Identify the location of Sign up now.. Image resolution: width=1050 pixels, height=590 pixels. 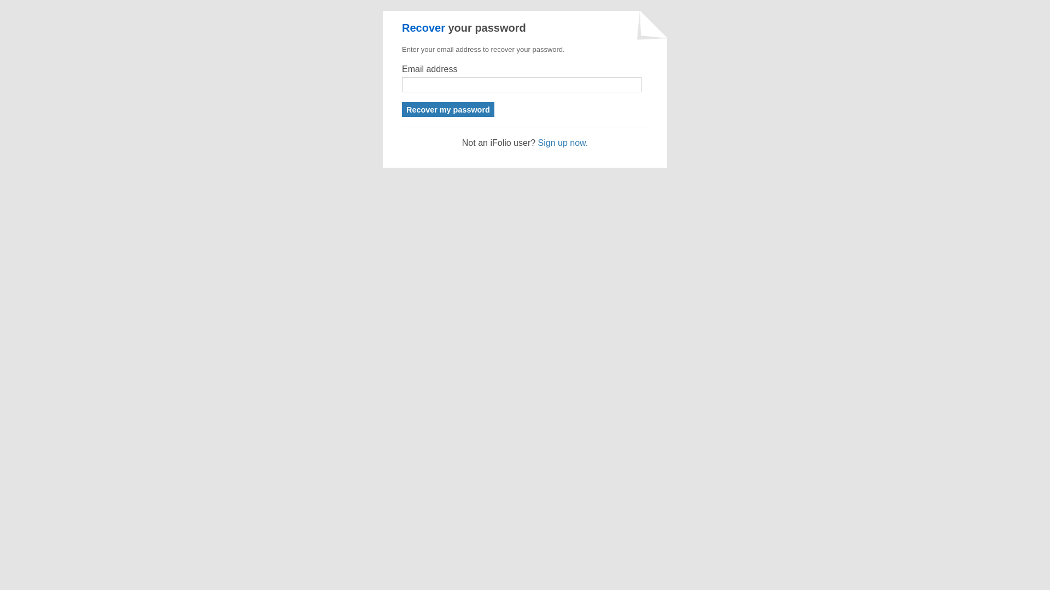
(563, 143).